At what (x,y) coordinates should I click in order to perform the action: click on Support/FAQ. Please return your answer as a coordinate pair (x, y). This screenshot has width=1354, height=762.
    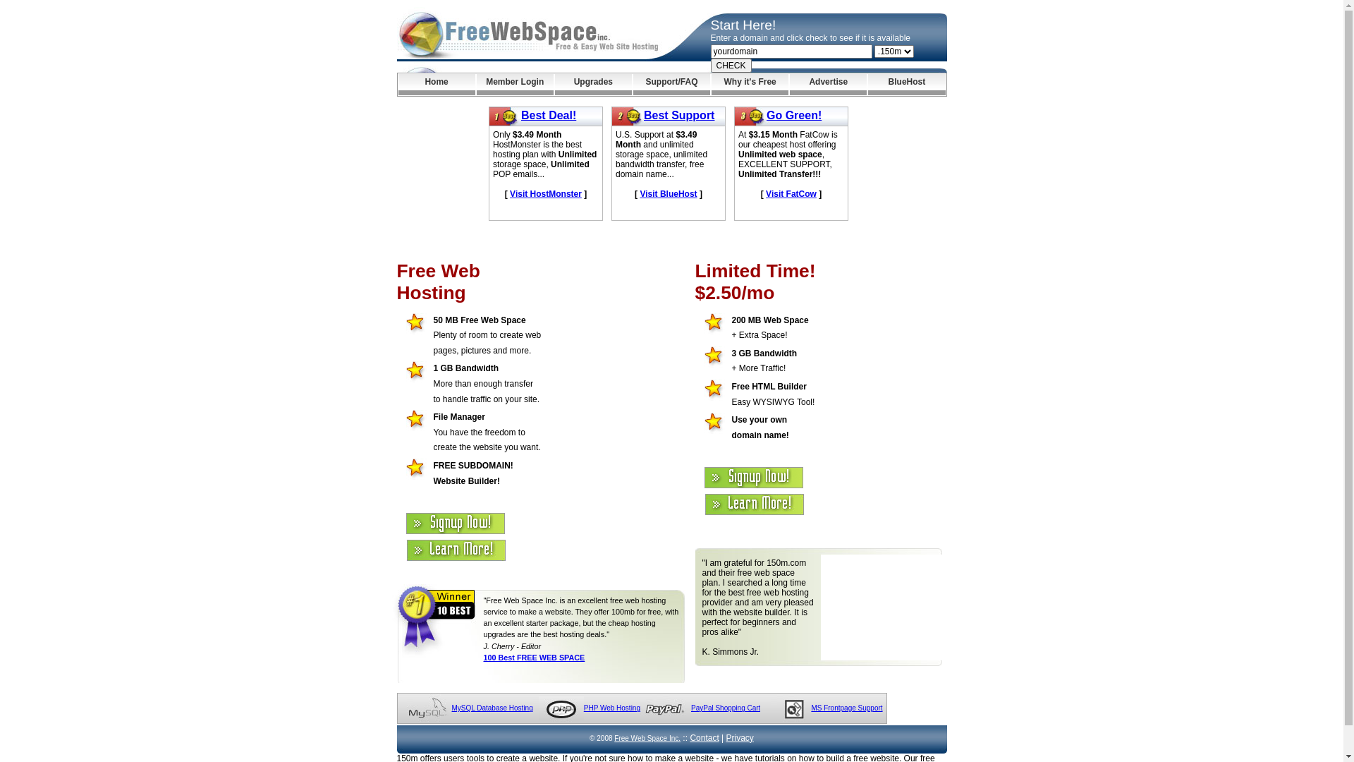
    Looking at the image, I should click on (671, 85).